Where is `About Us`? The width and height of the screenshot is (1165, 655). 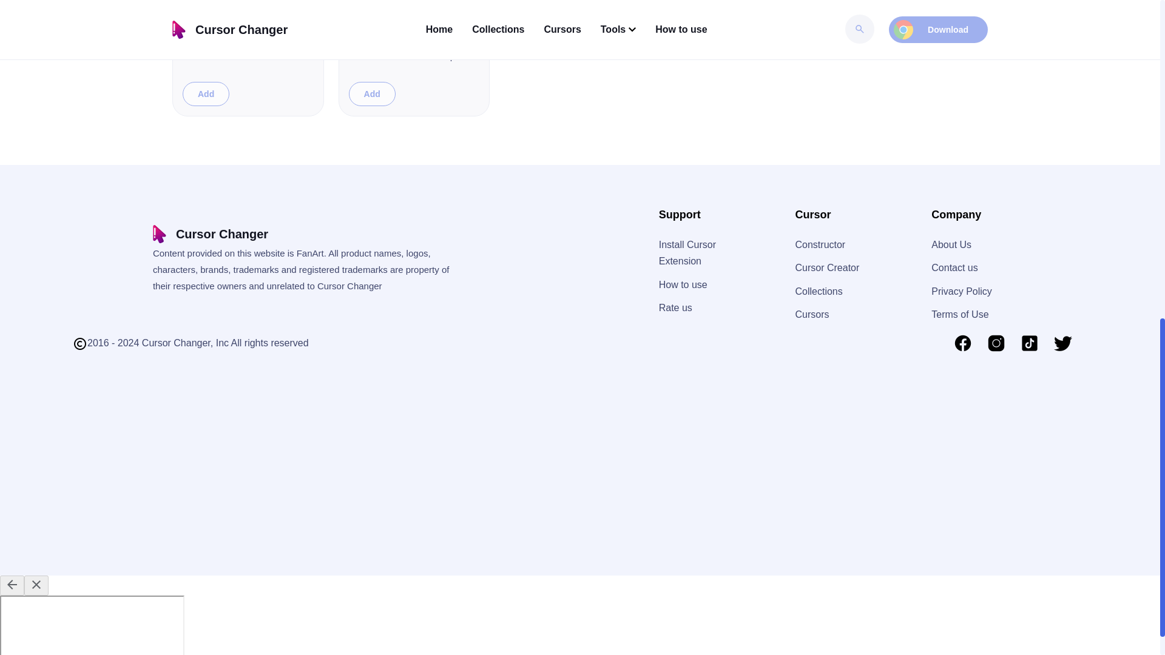
About Us is located at coordinates (951, 244).